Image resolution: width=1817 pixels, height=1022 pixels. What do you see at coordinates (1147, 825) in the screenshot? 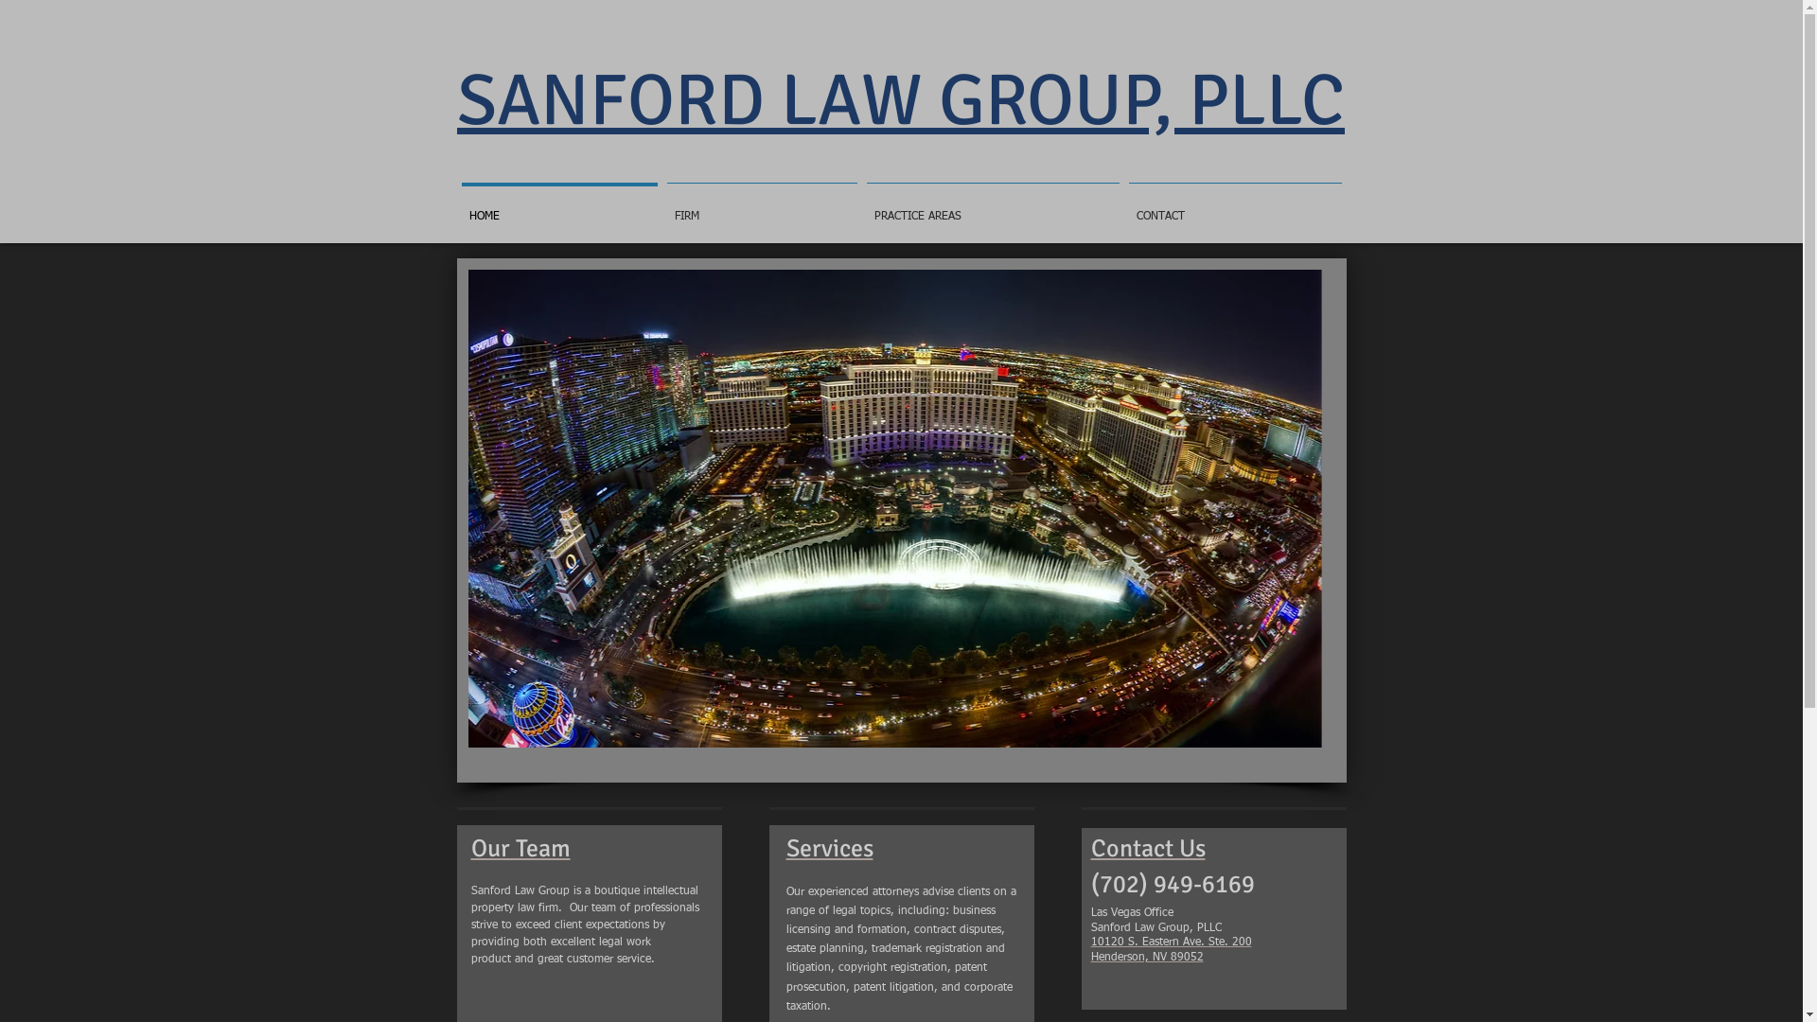
I see `Contact Us` at bounding box center [1147, 825].